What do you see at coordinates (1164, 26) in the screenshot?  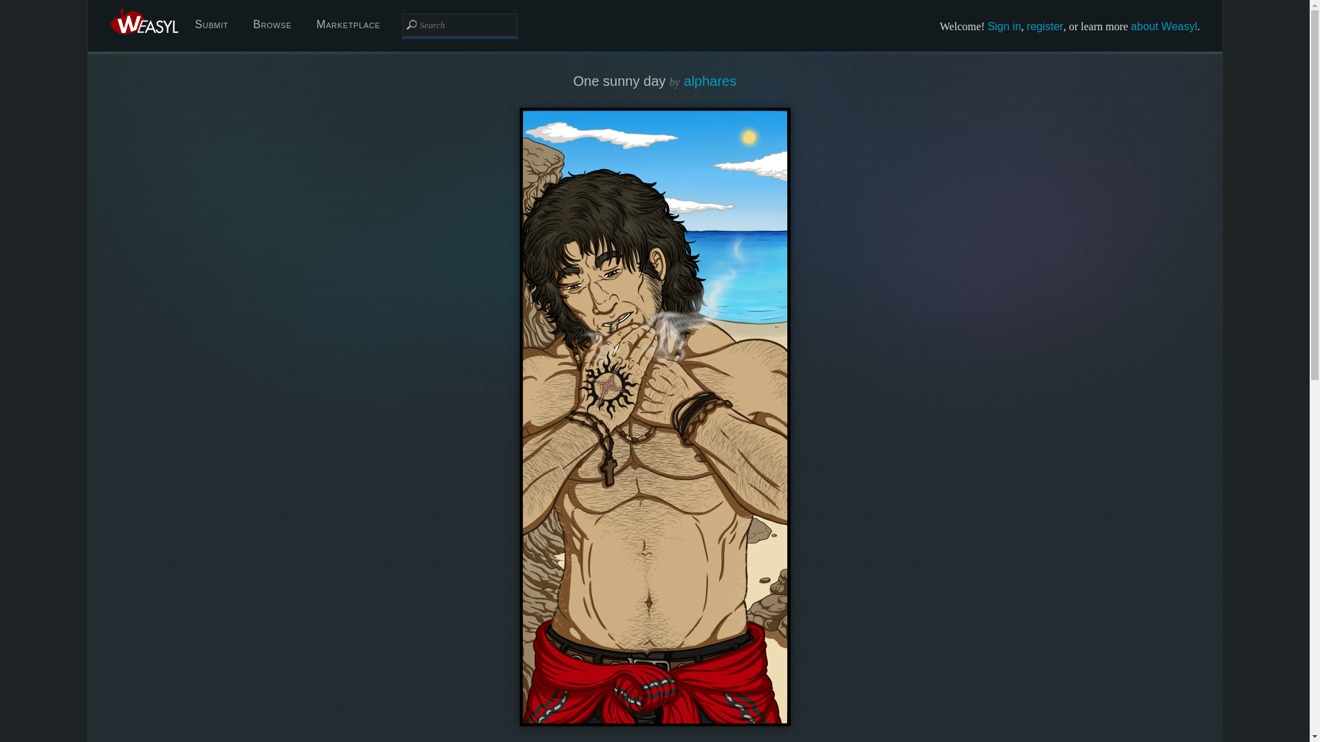 I see `about Weasyl` at bounding box center [1164, 26].